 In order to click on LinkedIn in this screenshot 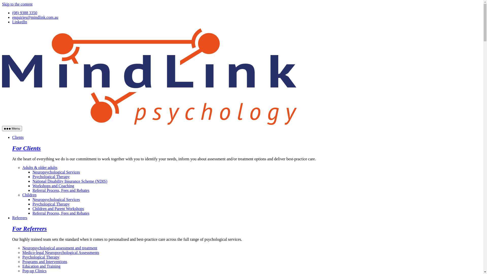, I will do `click(20, 22)`.